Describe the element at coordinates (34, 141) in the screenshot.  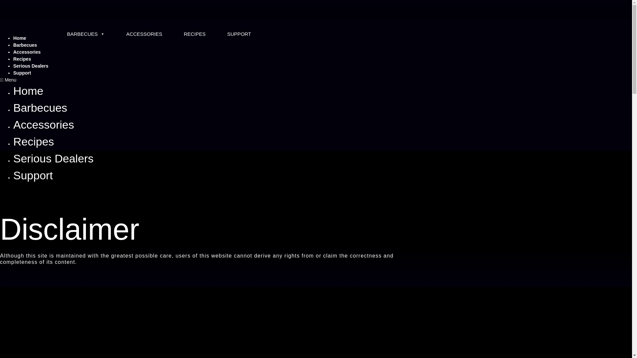
I see `Recipes` at that location.